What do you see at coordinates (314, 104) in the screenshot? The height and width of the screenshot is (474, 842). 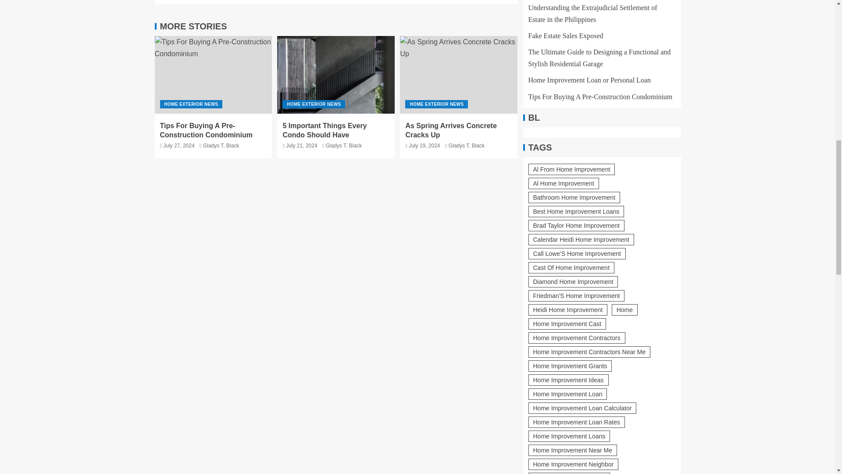 I see `HOME EXTERIOR NEWS` at bounding box center [314, 104].